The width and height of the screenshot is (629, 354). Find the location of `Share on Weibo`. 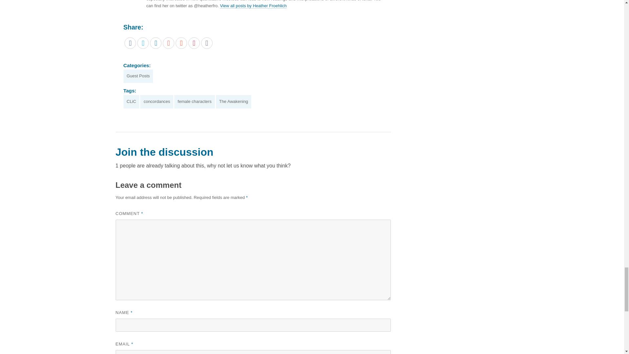

Share on Weibo is located at coordinates (194, 43).